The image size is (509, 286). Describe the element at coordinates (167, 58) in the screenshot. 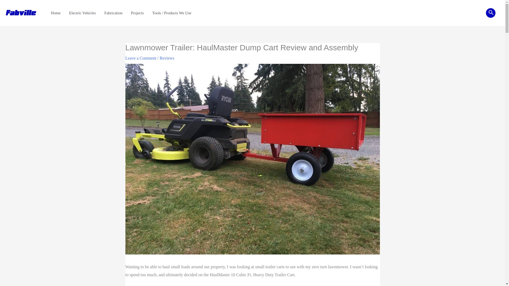

I see `Reviews` at that location.